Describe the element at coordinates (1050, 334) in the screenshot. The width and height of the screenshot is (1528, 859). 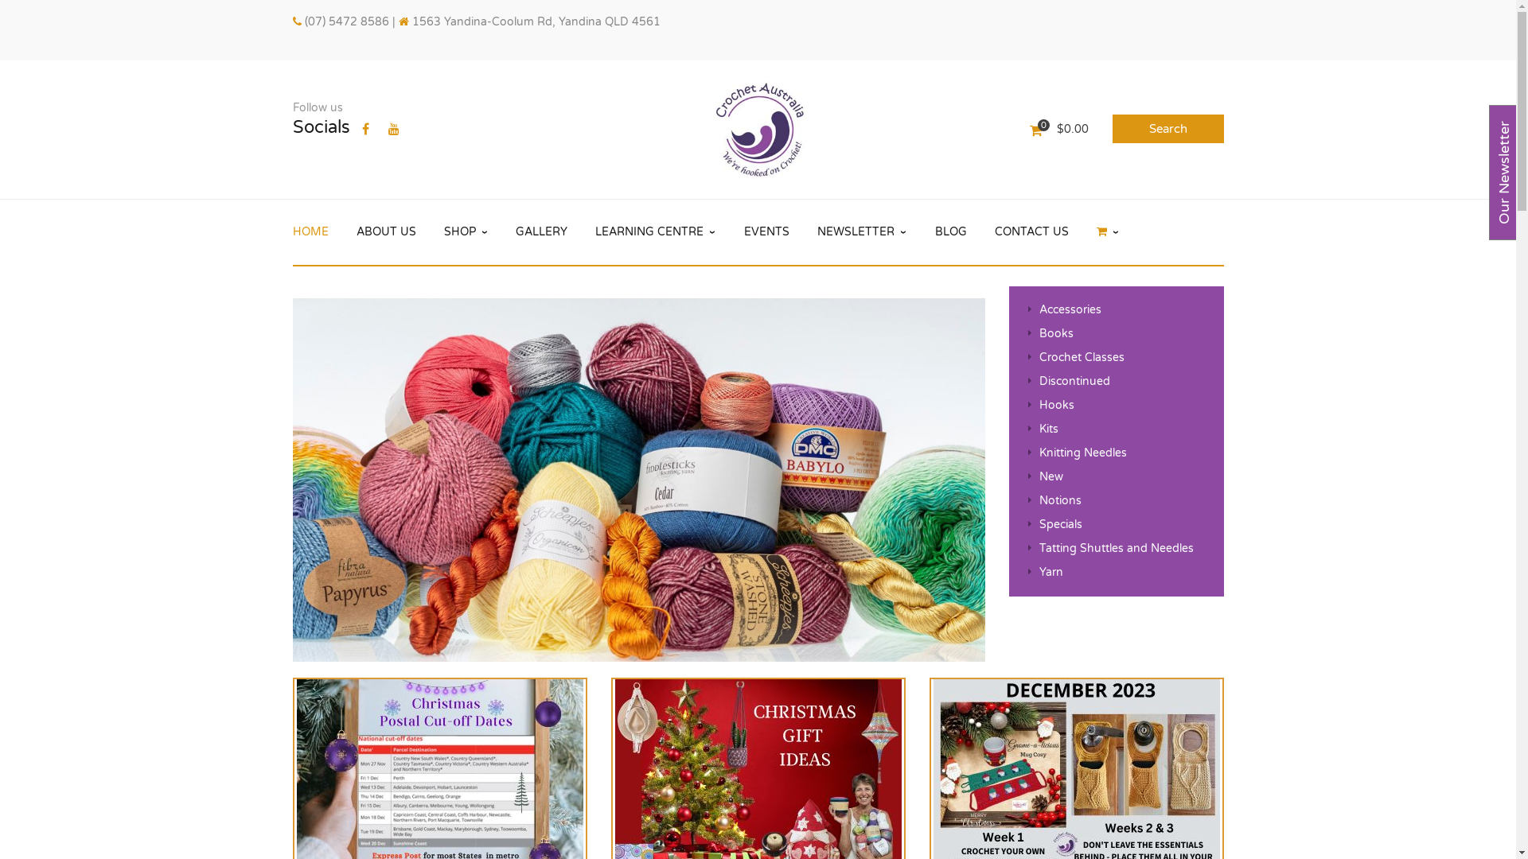
I see `Books` at that location.